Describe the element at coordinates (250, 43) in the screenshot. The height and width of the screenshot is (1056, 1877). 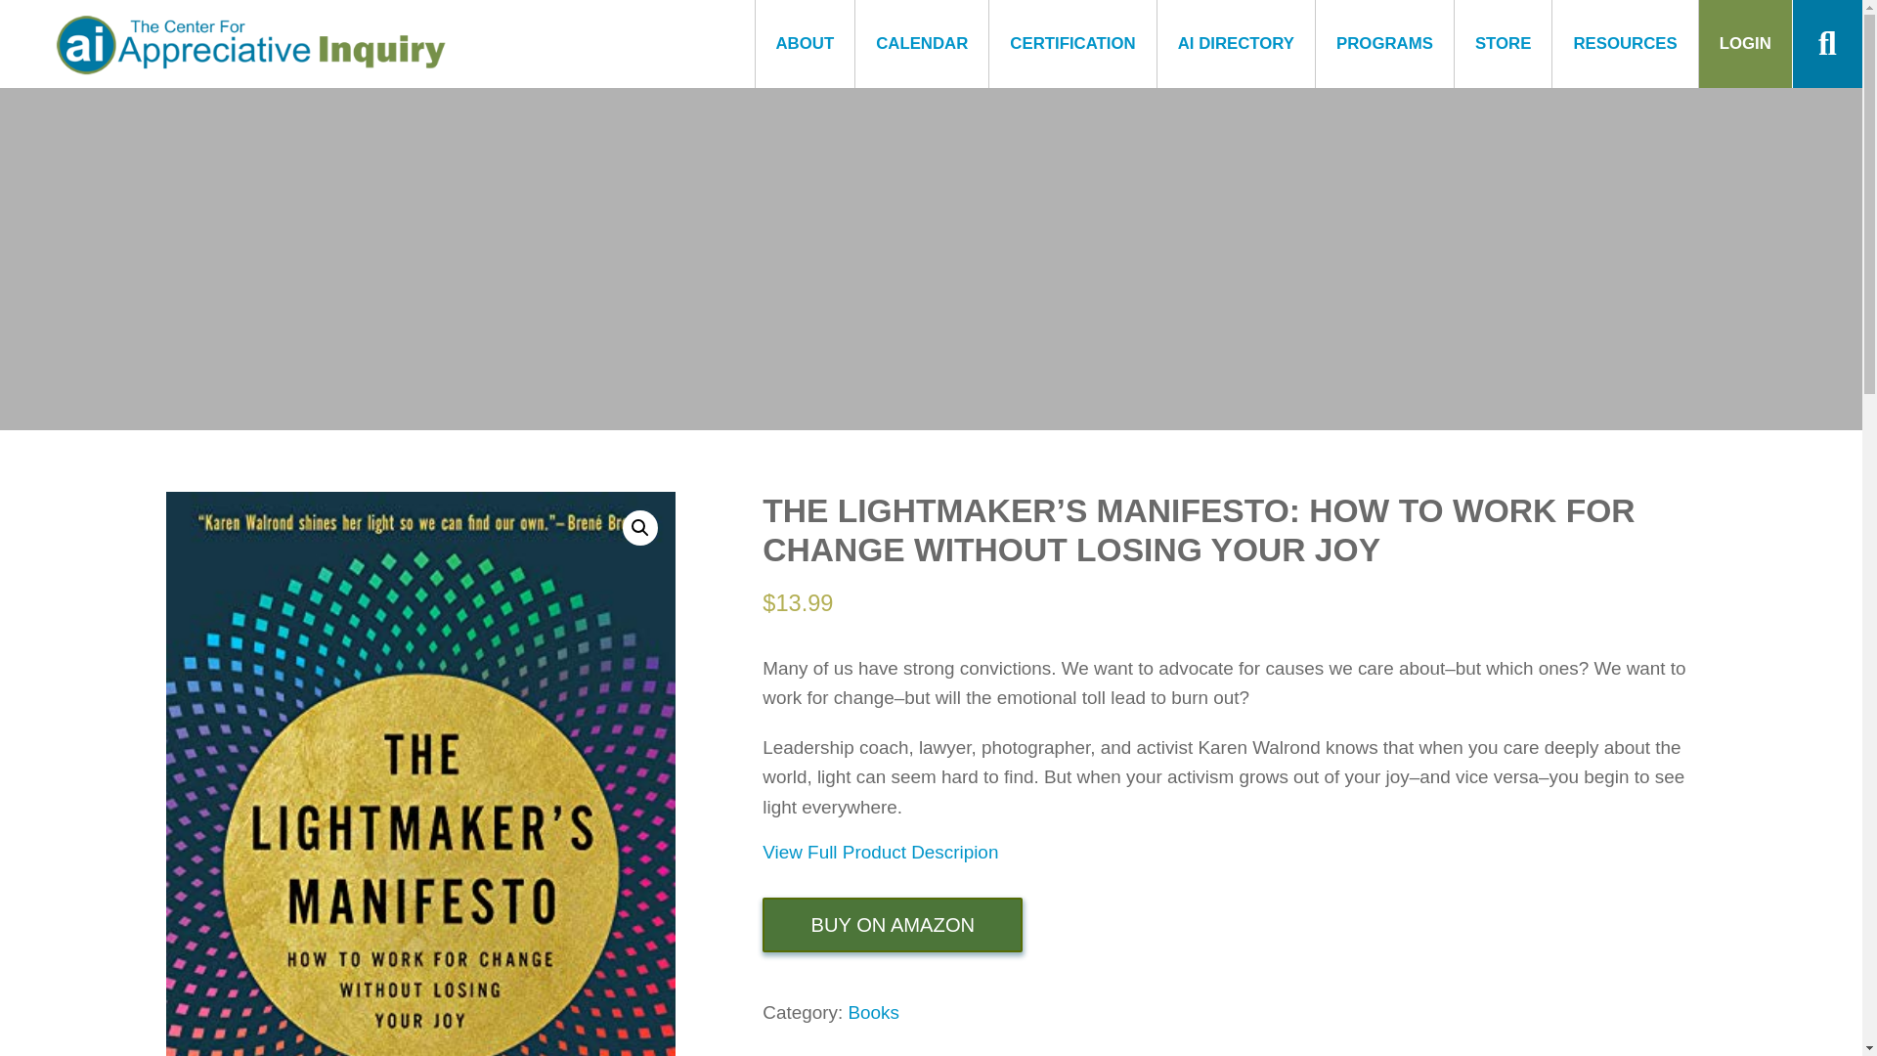
I see `avoiding burnout in activism` at that location.